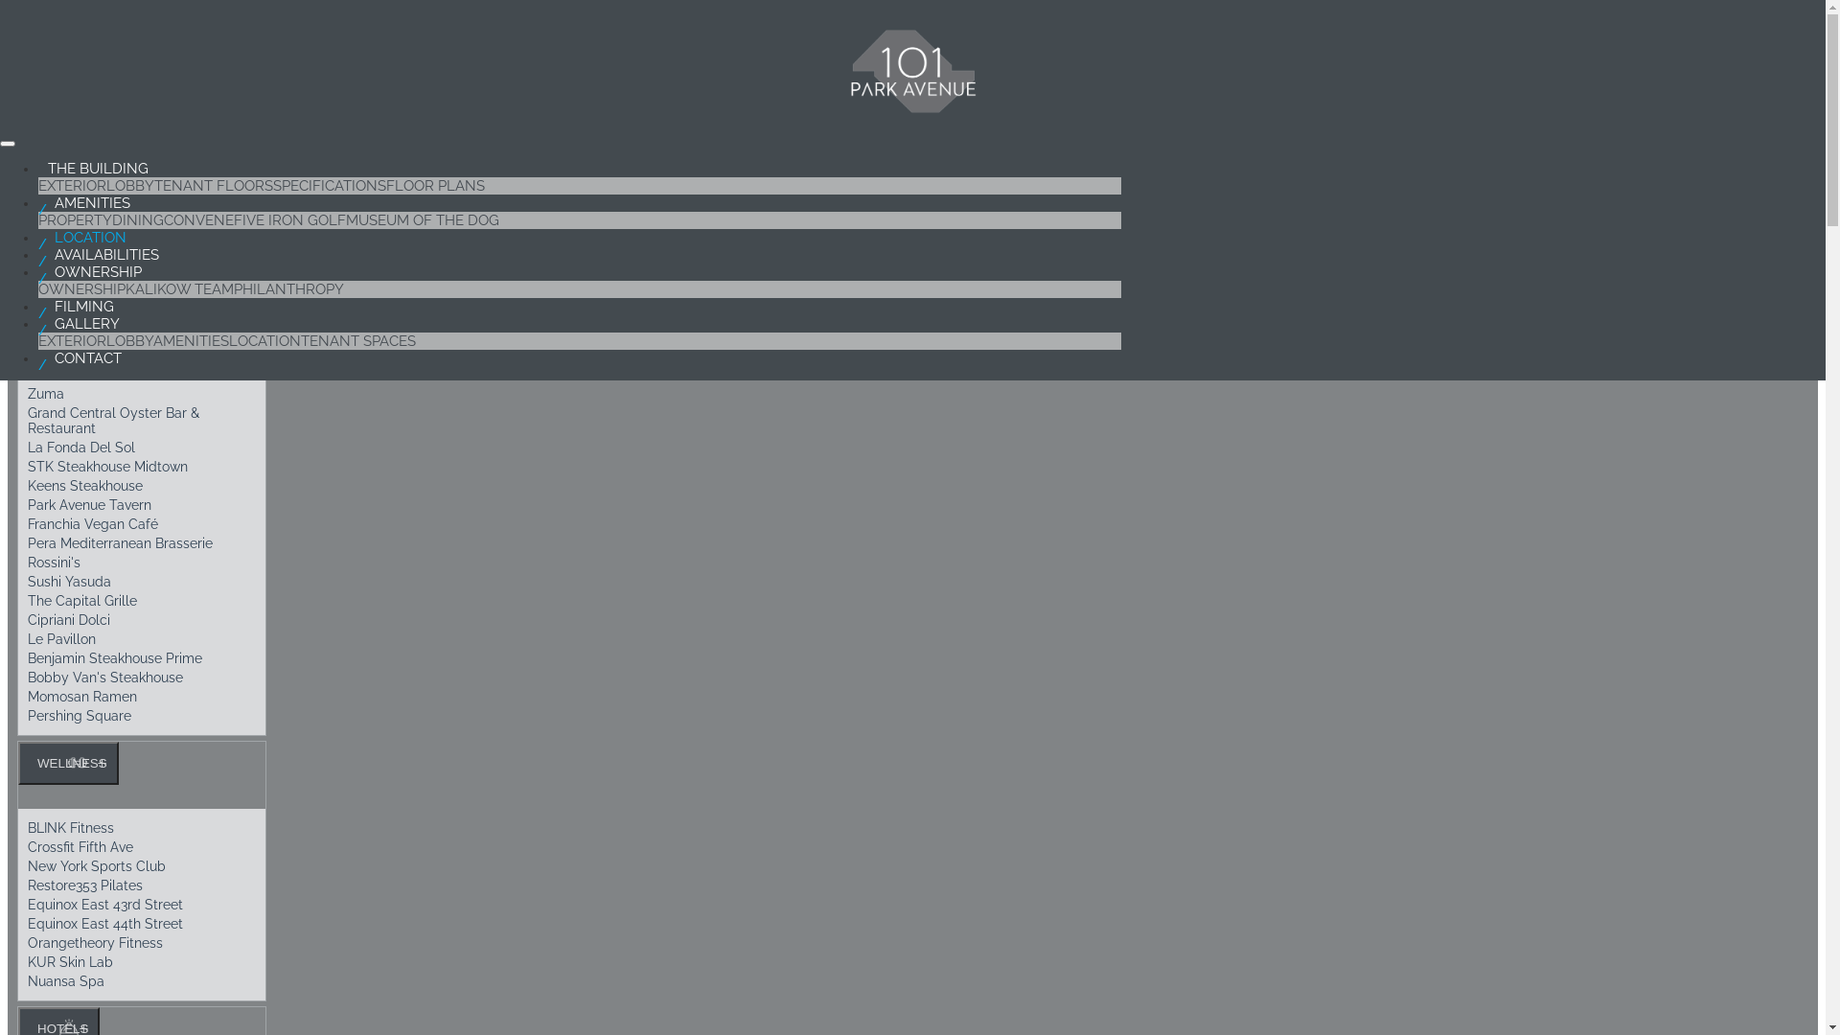  I want to click on OWNERSHIP, so click(82, 289).